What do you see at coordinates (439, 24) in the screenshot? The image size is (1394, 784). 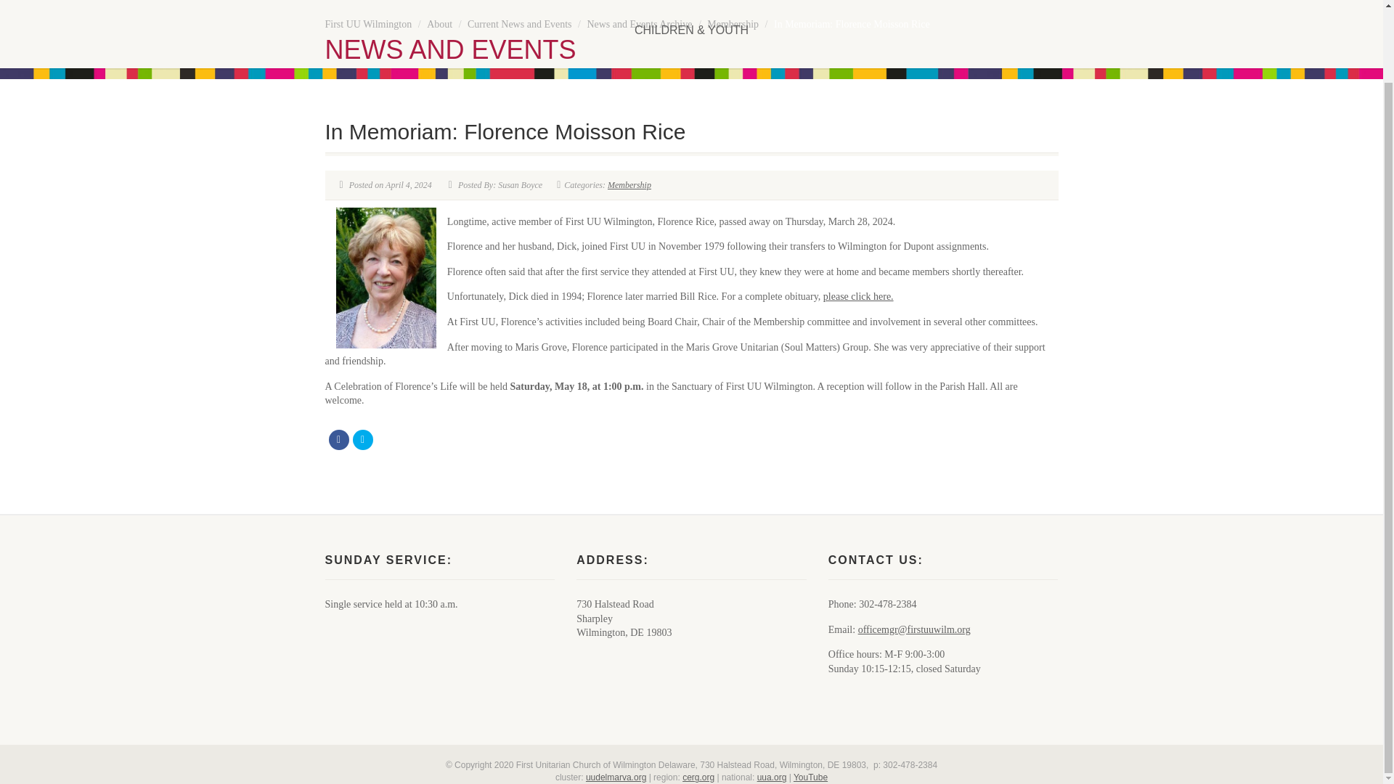 I see `Go to About.` at bounding box center [439, 24].